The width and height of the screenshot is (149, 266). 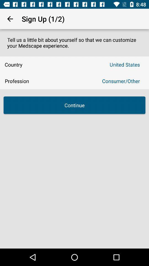 I want to click on scroll until continue item, so click(x=74, y=105).